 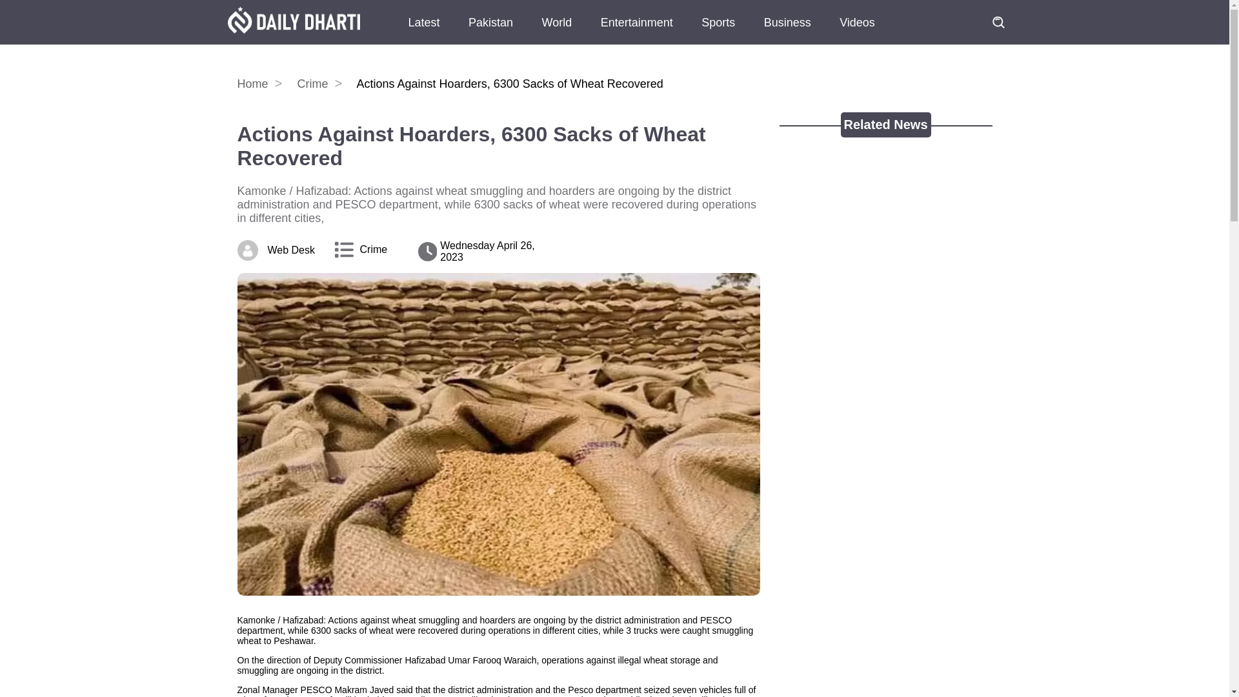 I want to click on World, so click(x=556, y=30).